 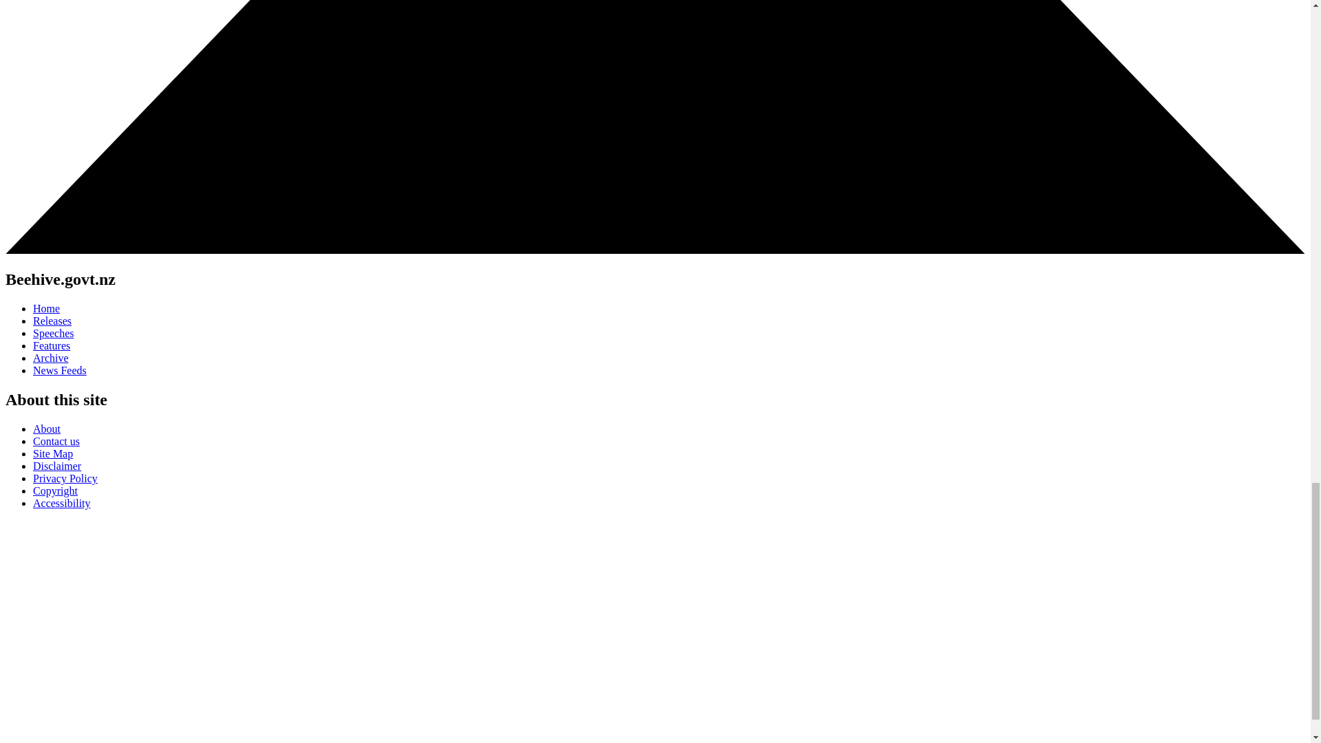 What do you see at coordinates (62, 502) in the screenshot?
I see `Accessibility` at bounding box center [62, 502].